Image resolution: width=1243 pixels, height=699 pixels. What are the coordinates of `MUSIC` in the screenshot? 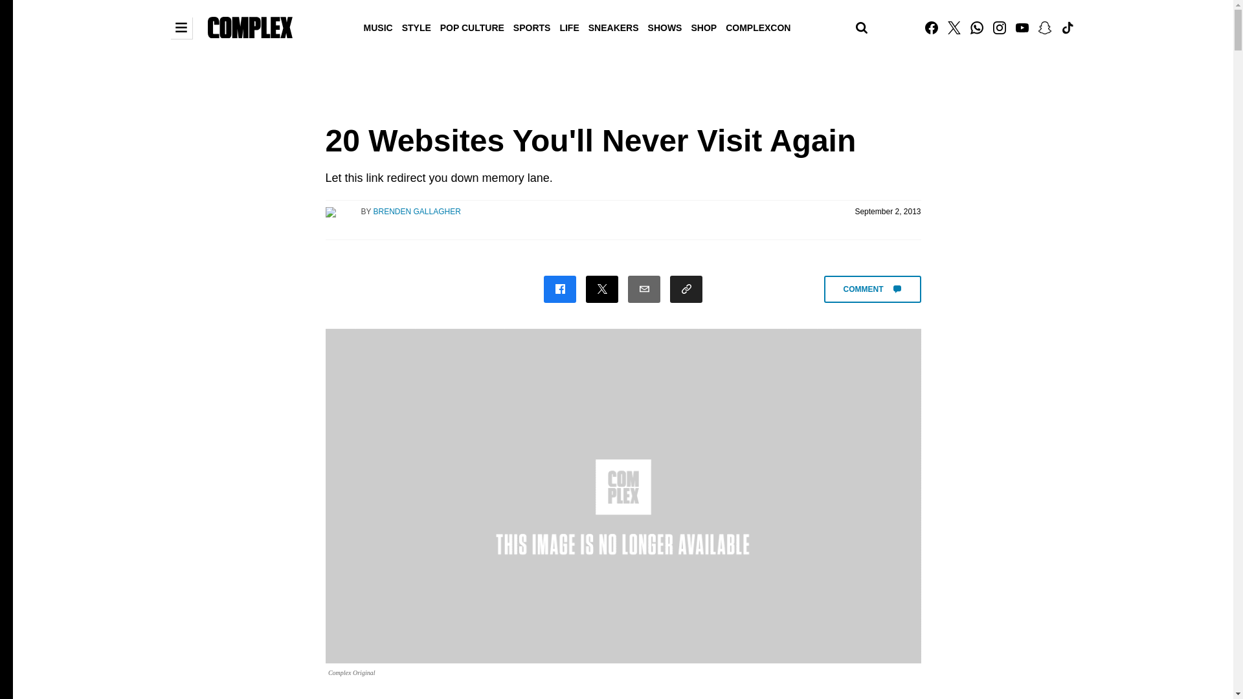 It's located at (378, 27).